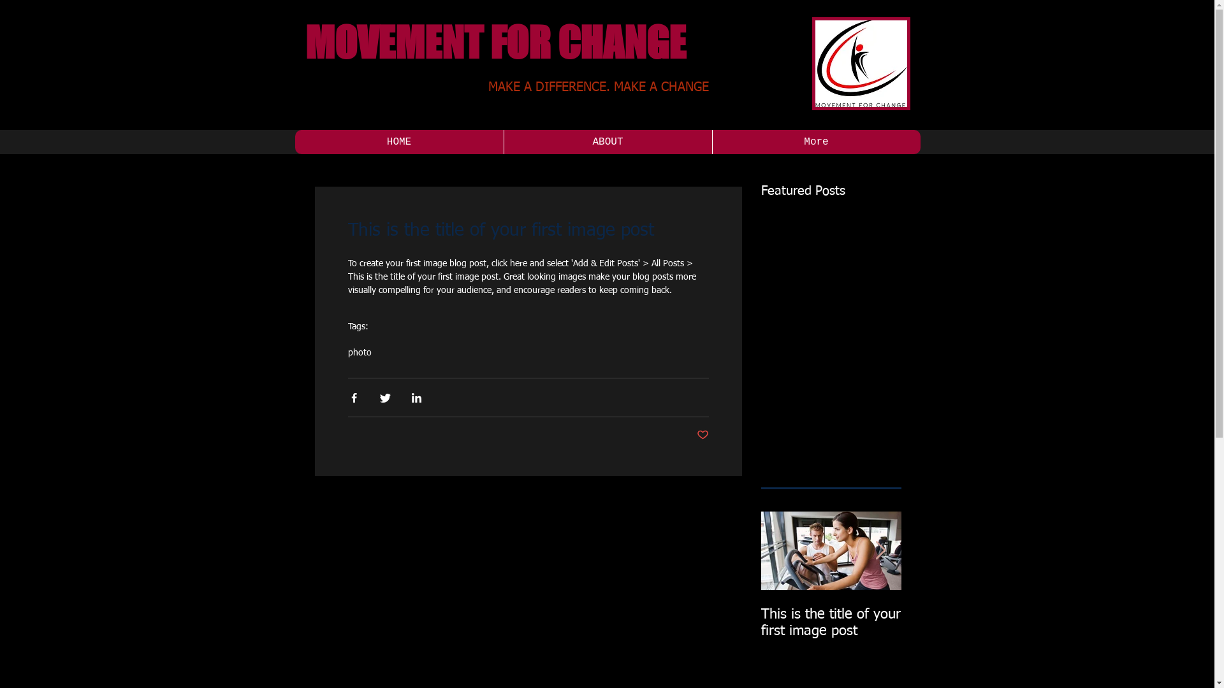 The height and width of the screenshot is (688, 1224). What do you see at coordinates (972, 623) in the screenshot?
I see `This is the title of your first video post` at bounding box center [972, 623].